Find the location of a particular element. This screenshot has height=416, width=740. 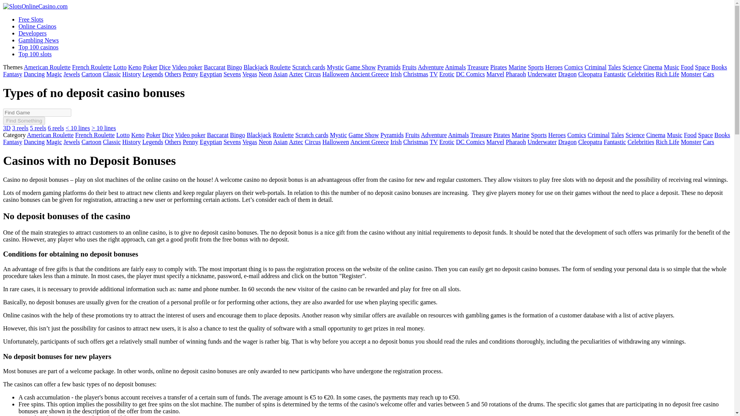

Keno lottery game is located at coordinates (135, 67).